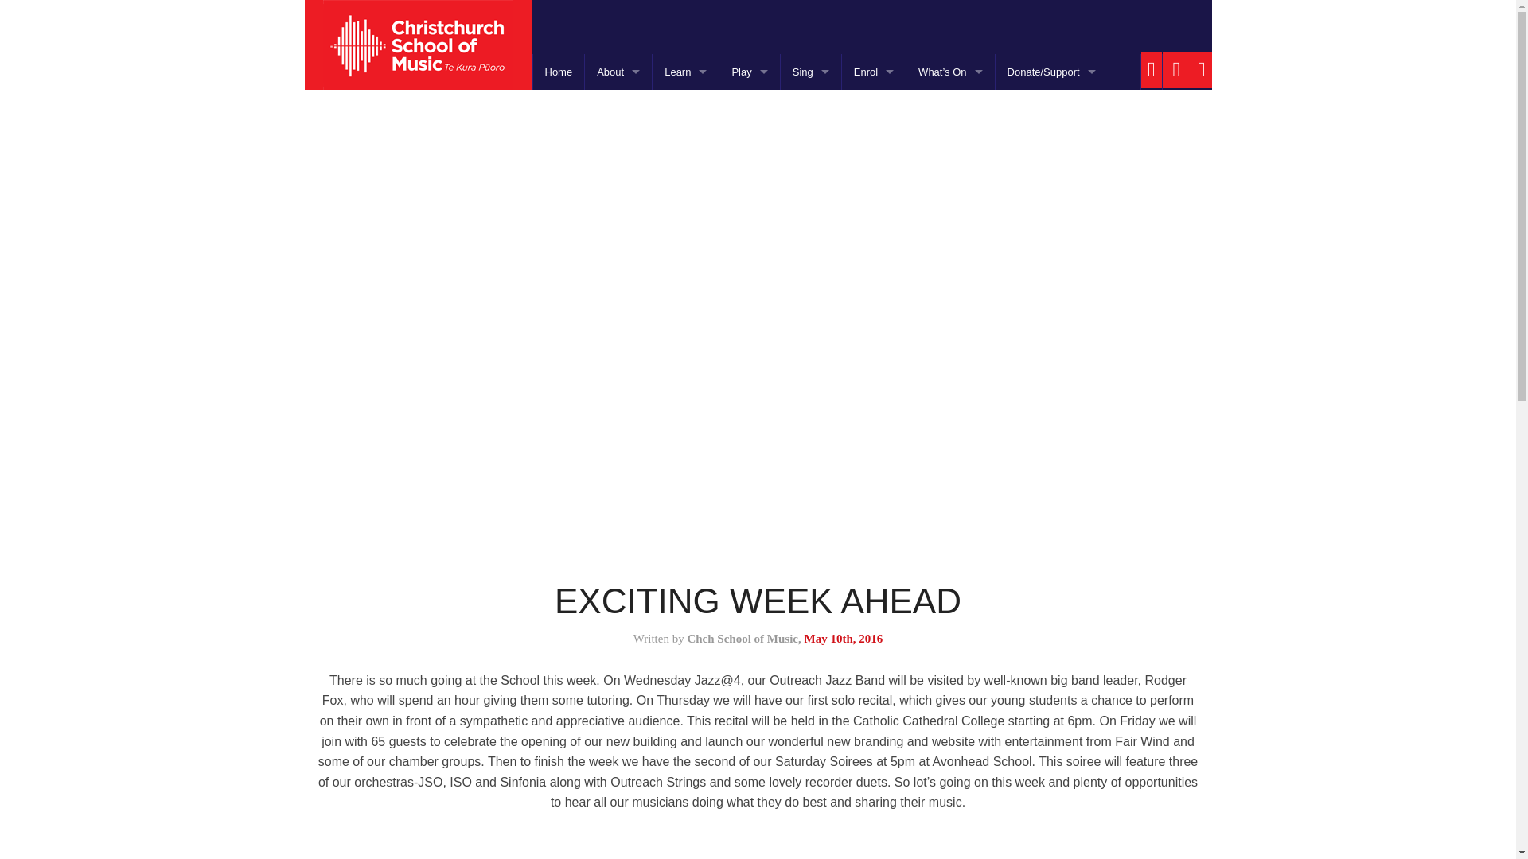 The height and width of the screenshot is (859, 1528). Describe the element at coordinates (684, 181) in the screenshot. I see `Brass Instruments` at that location.